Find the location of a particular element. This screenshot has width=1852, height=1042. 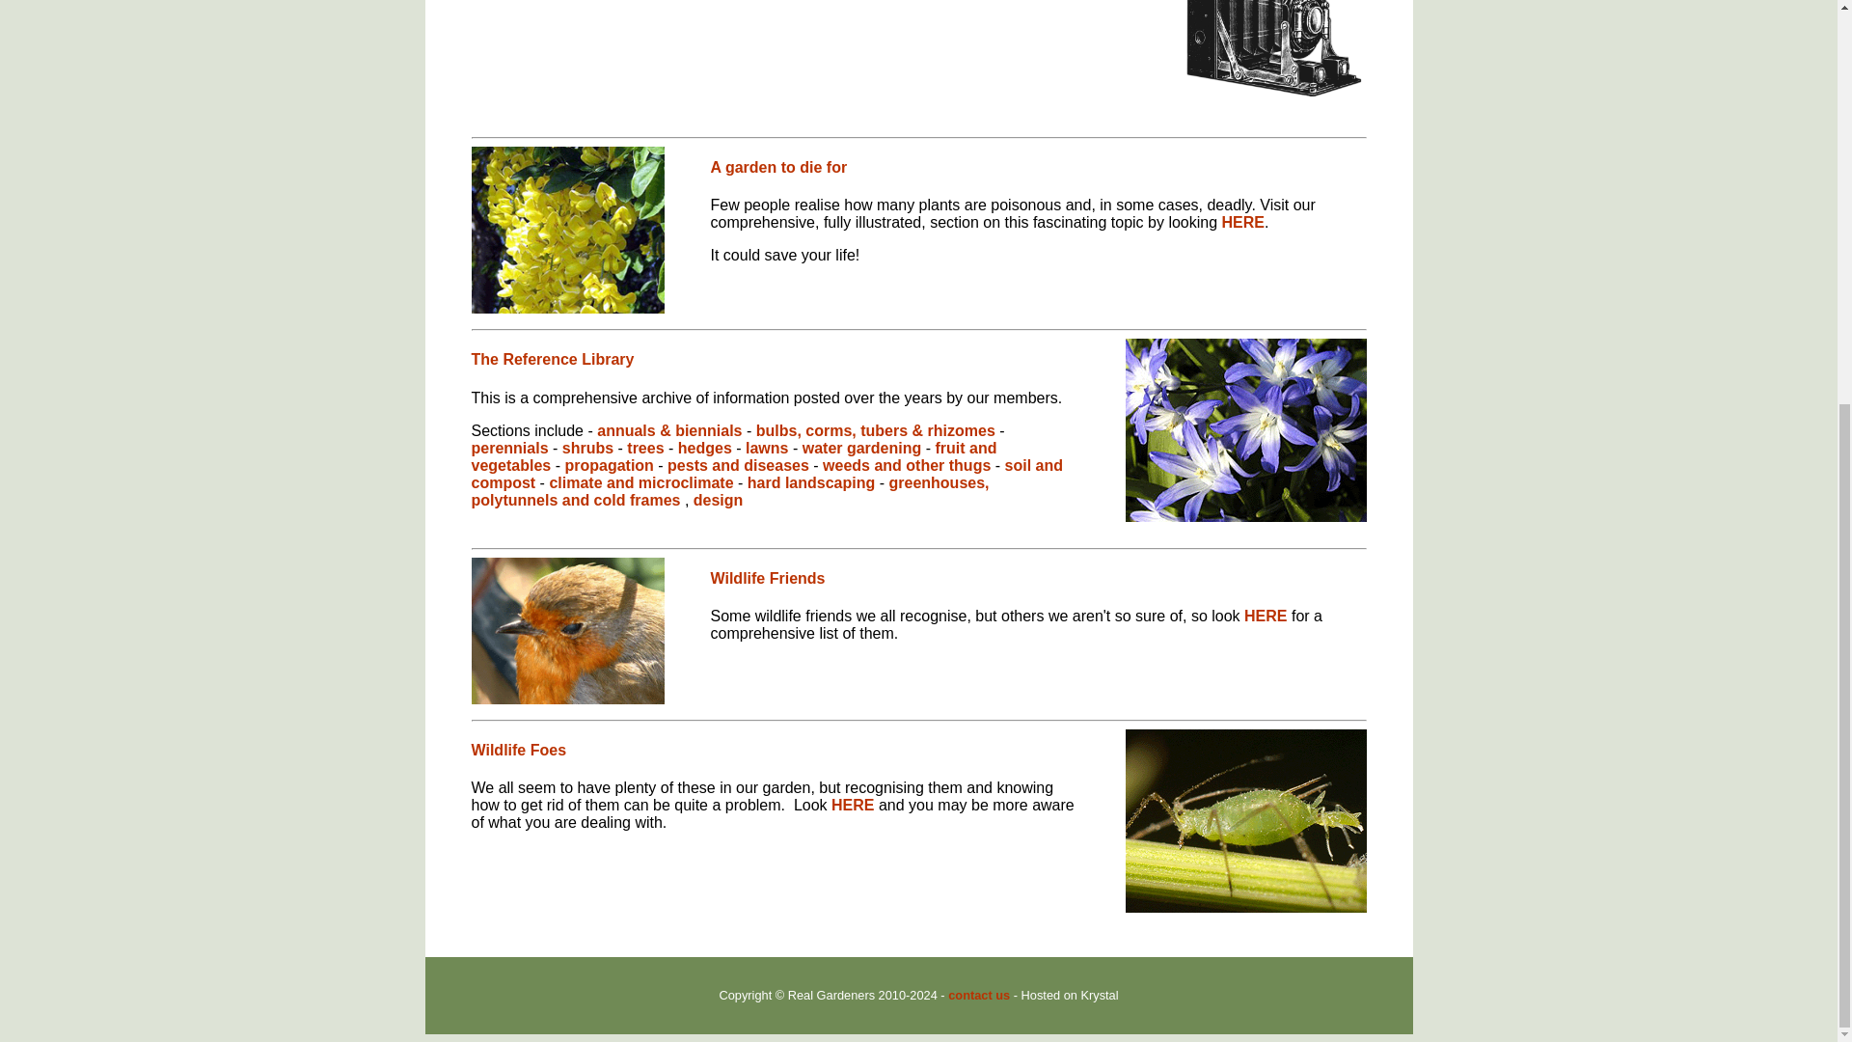

Wildlife Friends is located at coordinates (766, 578).